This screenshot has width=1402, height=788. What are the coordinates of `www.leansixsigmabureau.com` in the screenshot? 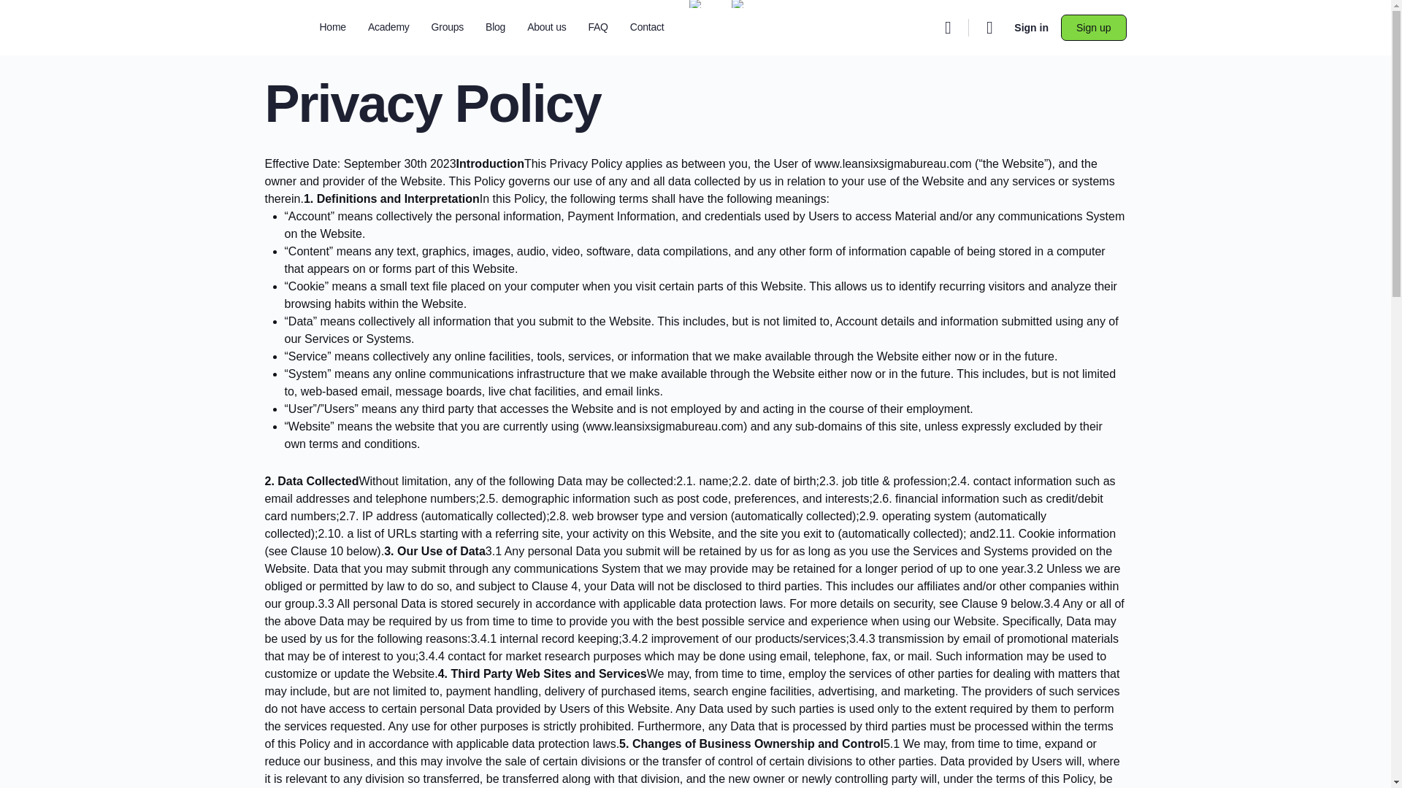 It's located at (892, 163).